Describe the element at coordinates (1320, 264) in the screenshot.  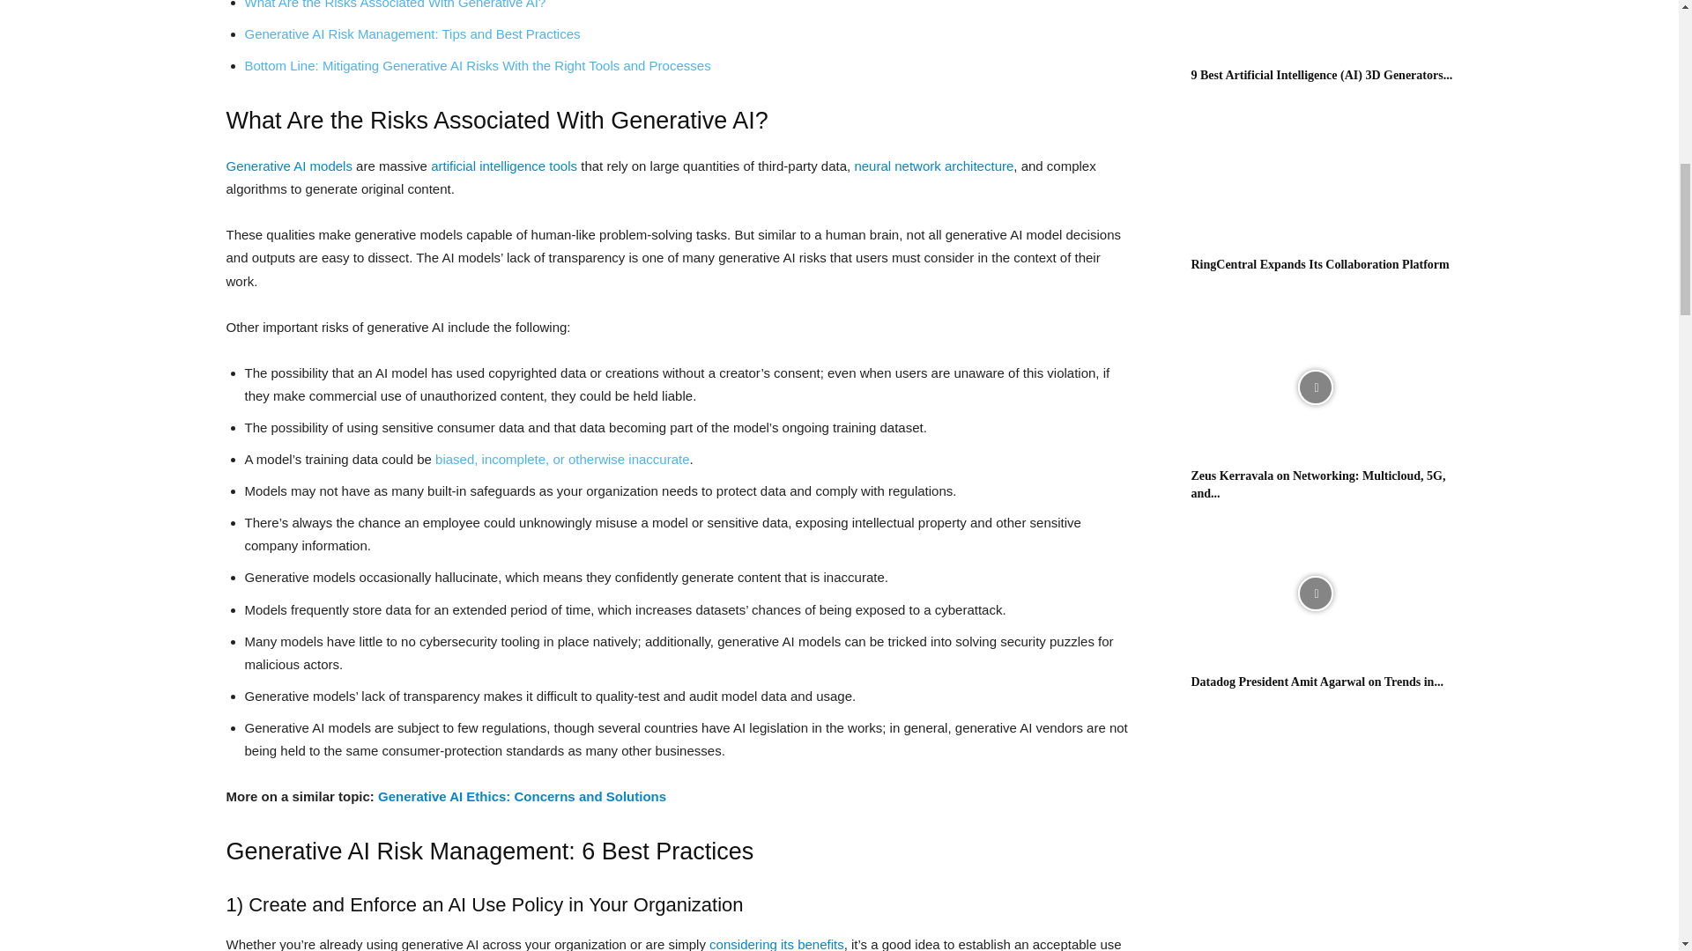
I see `RingCentral Expands Its Collaboration Platform` at that location.